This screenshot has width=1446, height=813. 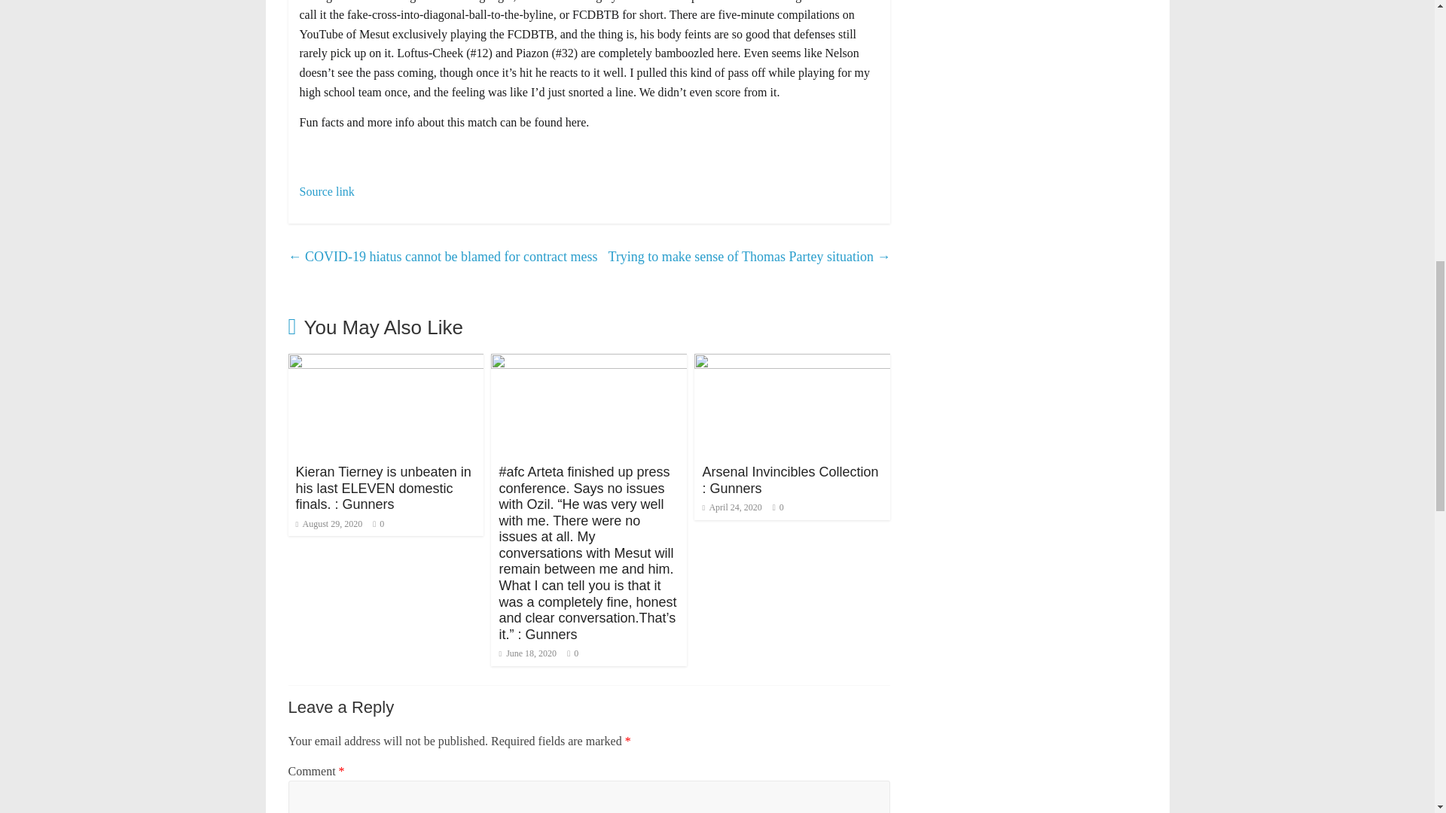 I want to click on August 29, 2020, so click(x=328, y=524).